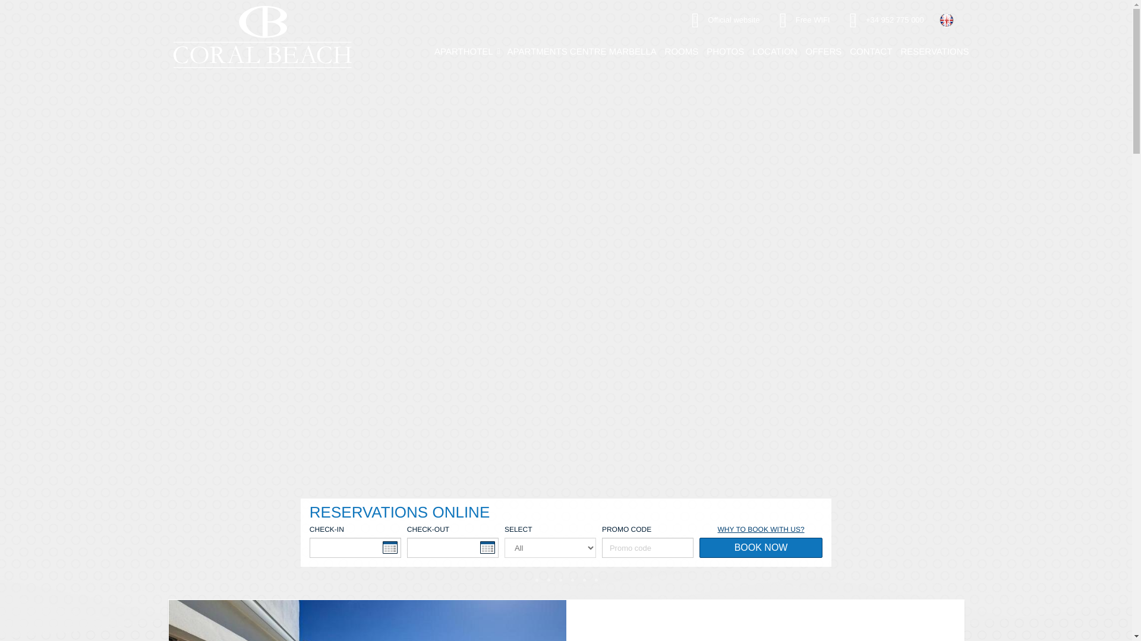 Image resolution: width=1141 pixels, height=641 pixels. What do you see at coordinates (935, 51) in the screenshot?
I see `RESERVATIONS` at bounding box center [935, 51].